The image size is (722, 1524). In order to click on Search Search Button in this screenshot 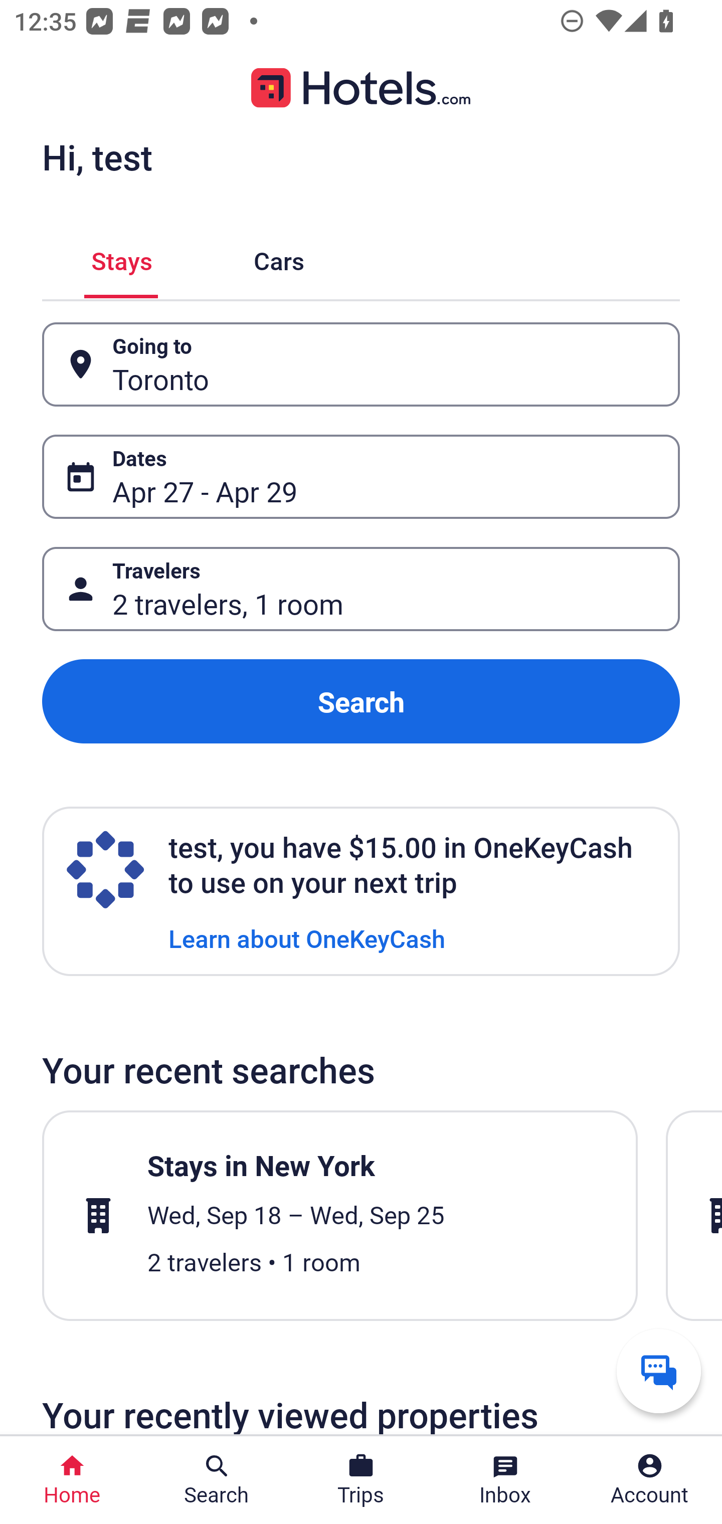, I will do `click(217, 1480)`.